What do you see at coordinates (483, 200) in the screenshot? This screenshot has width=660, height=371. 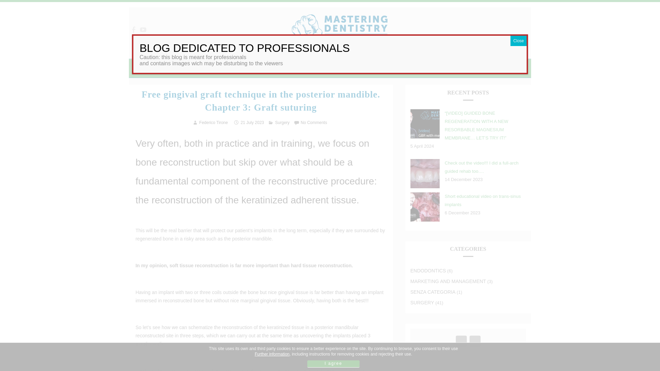 I see `Short educational video on trans-sinus implants` at bounding box center [483, 200].